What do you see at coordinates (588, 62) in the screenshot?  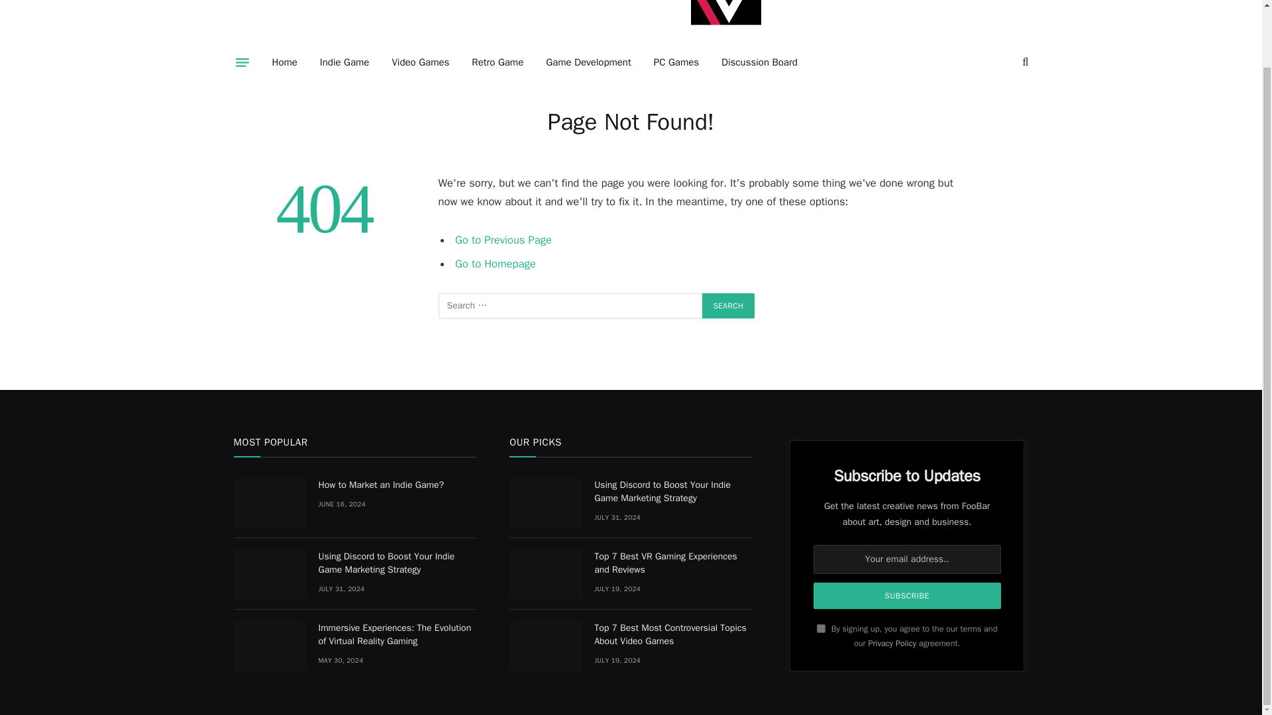 I see `Game Development` at bounding box center [588, 62].